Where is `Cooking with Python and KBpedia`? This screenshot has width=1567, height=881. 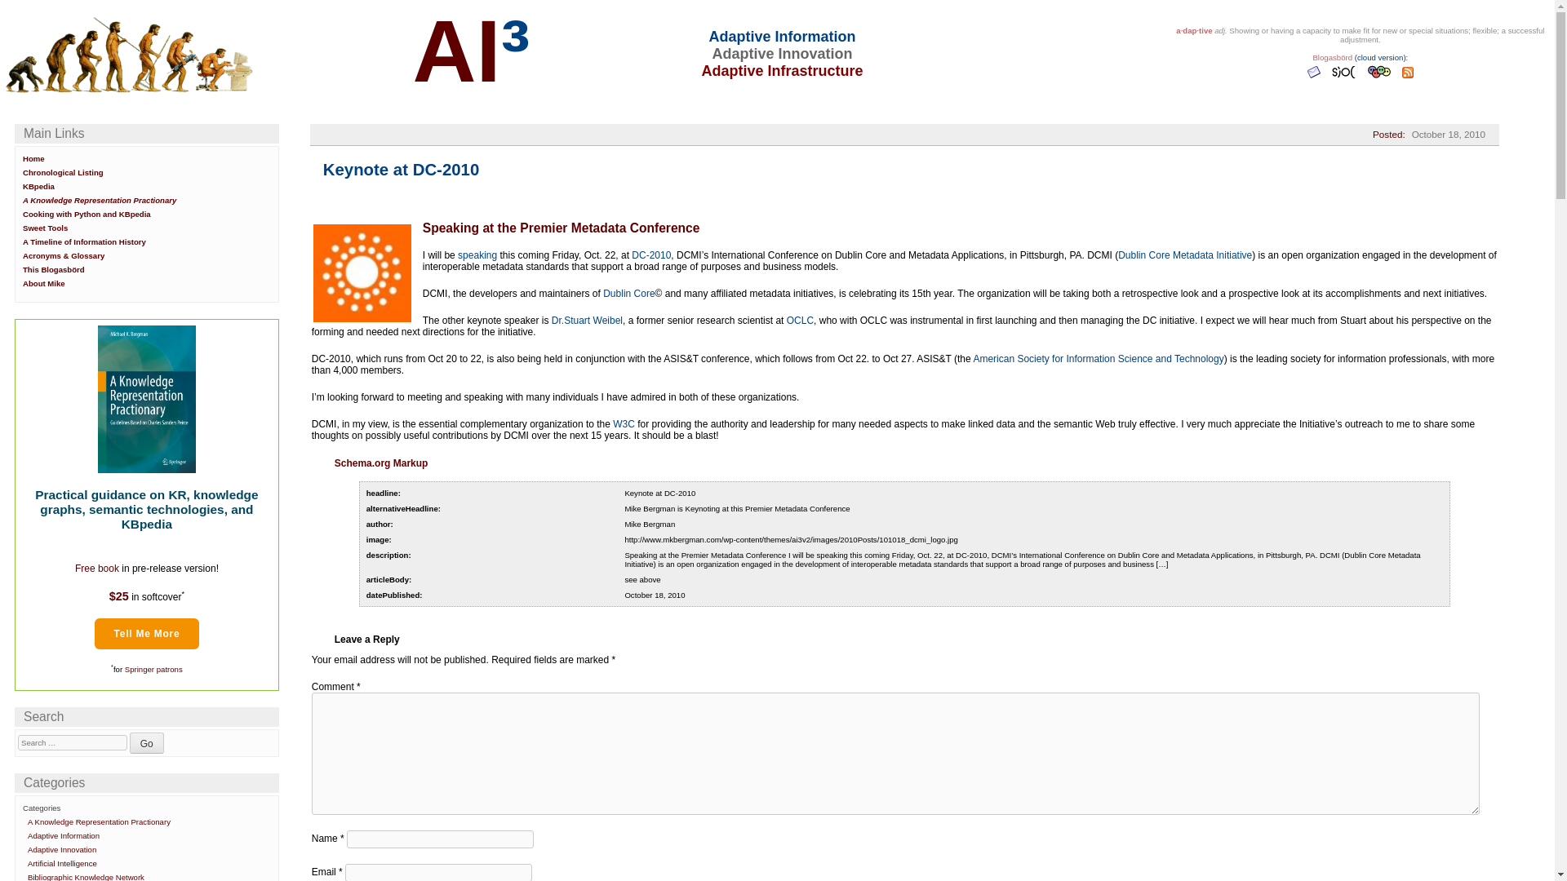
Cooking with Python and KBpedia is located at coordinates (87, 214).